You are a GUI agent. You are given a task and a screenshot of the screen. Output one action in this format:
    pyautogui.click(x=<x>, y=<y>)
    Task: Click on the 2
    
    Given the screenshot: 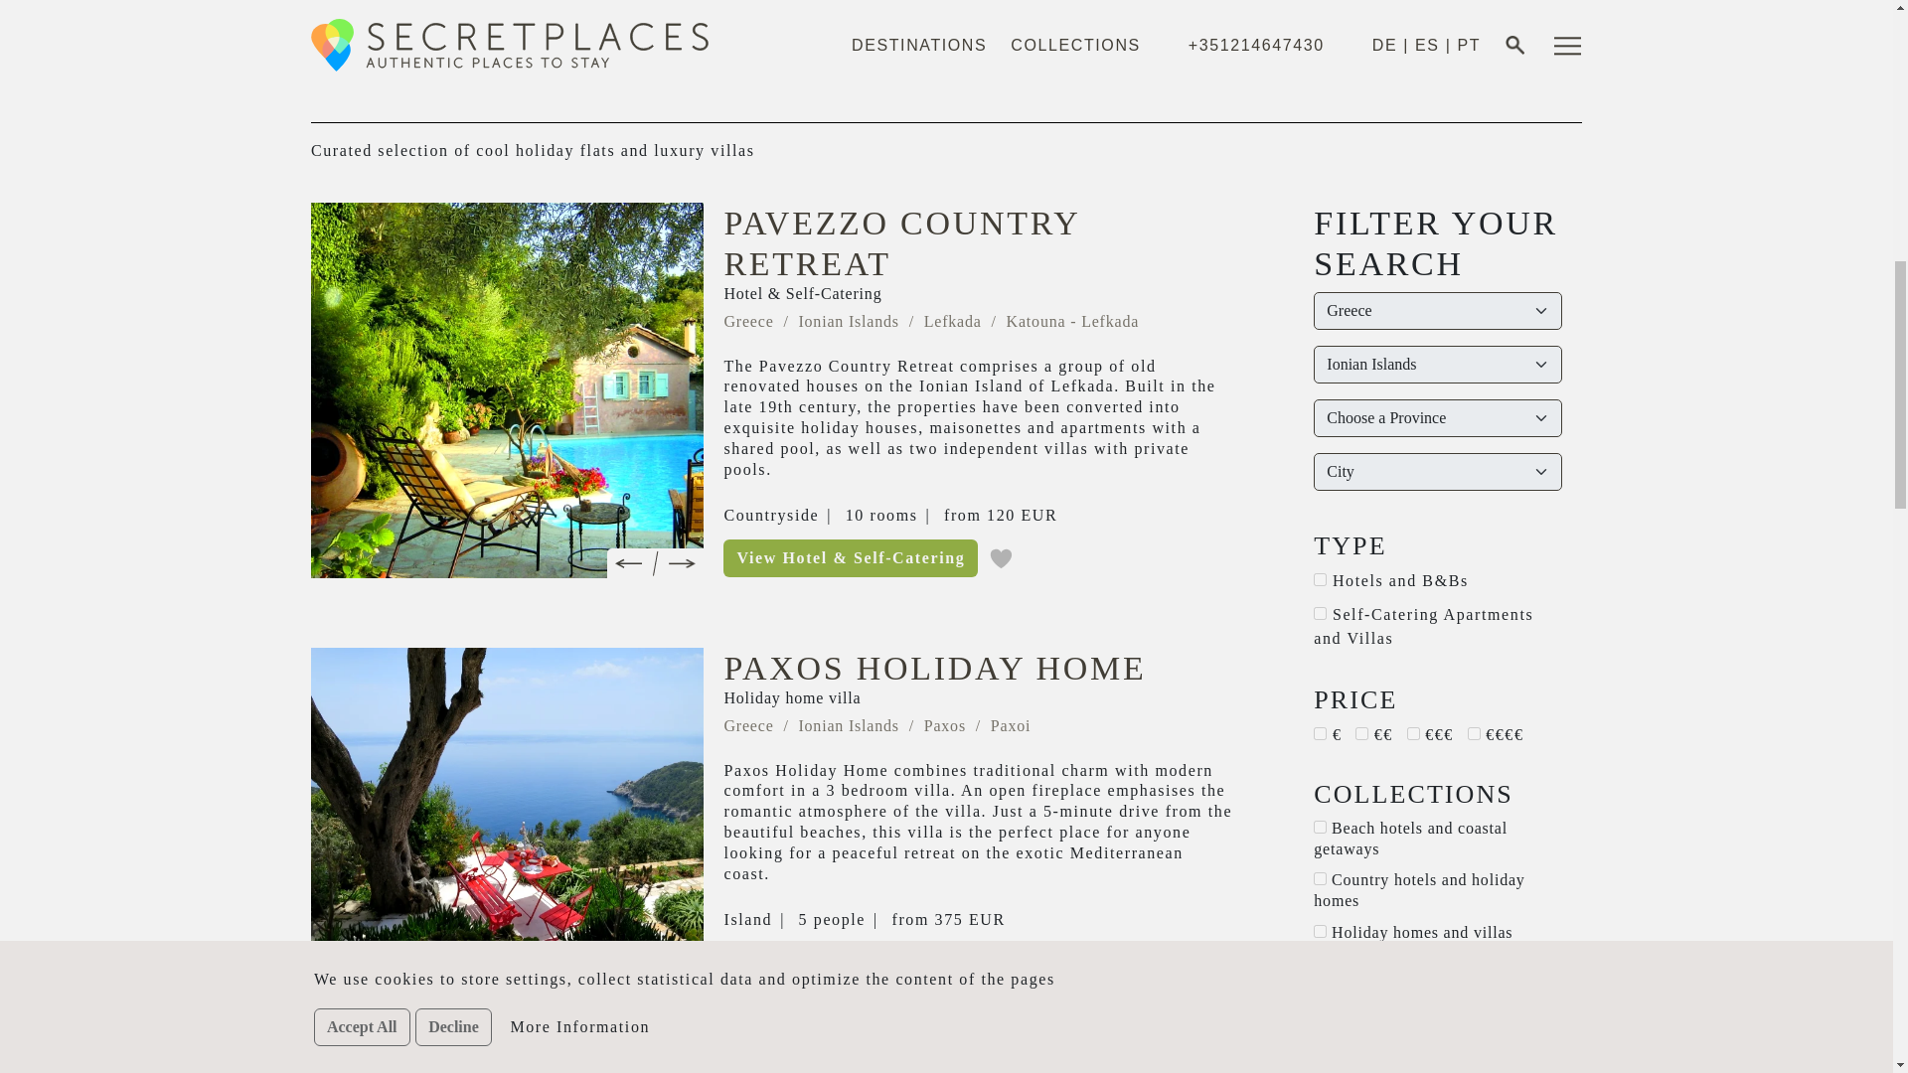 What is the action you would take?
    pyautogui.click(x=1413, y=733)
    